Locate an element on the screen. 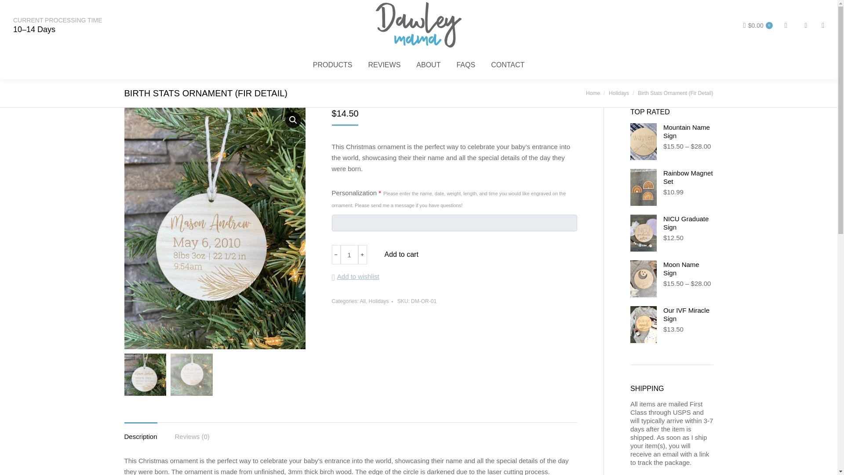 This screenshot has height=475, width=844. Holidays is located at coordinates (618, 93).